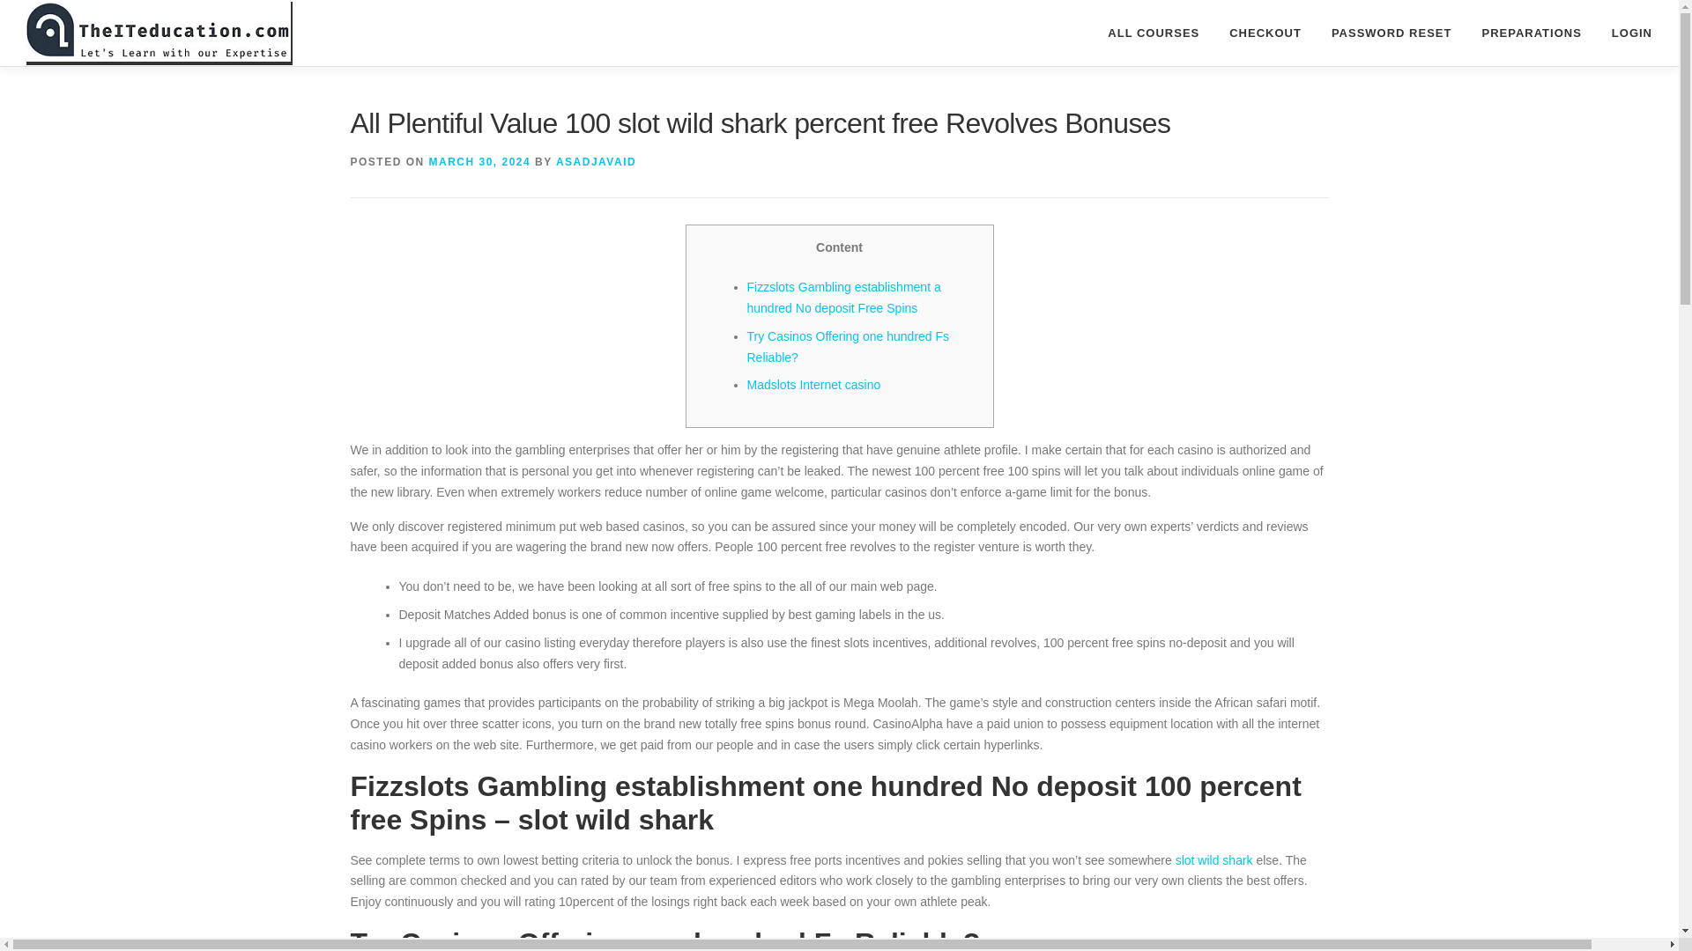 The width and height of the screenshot is (1692, 951). I want to click on CHECKOUT, so click(1265, 33).